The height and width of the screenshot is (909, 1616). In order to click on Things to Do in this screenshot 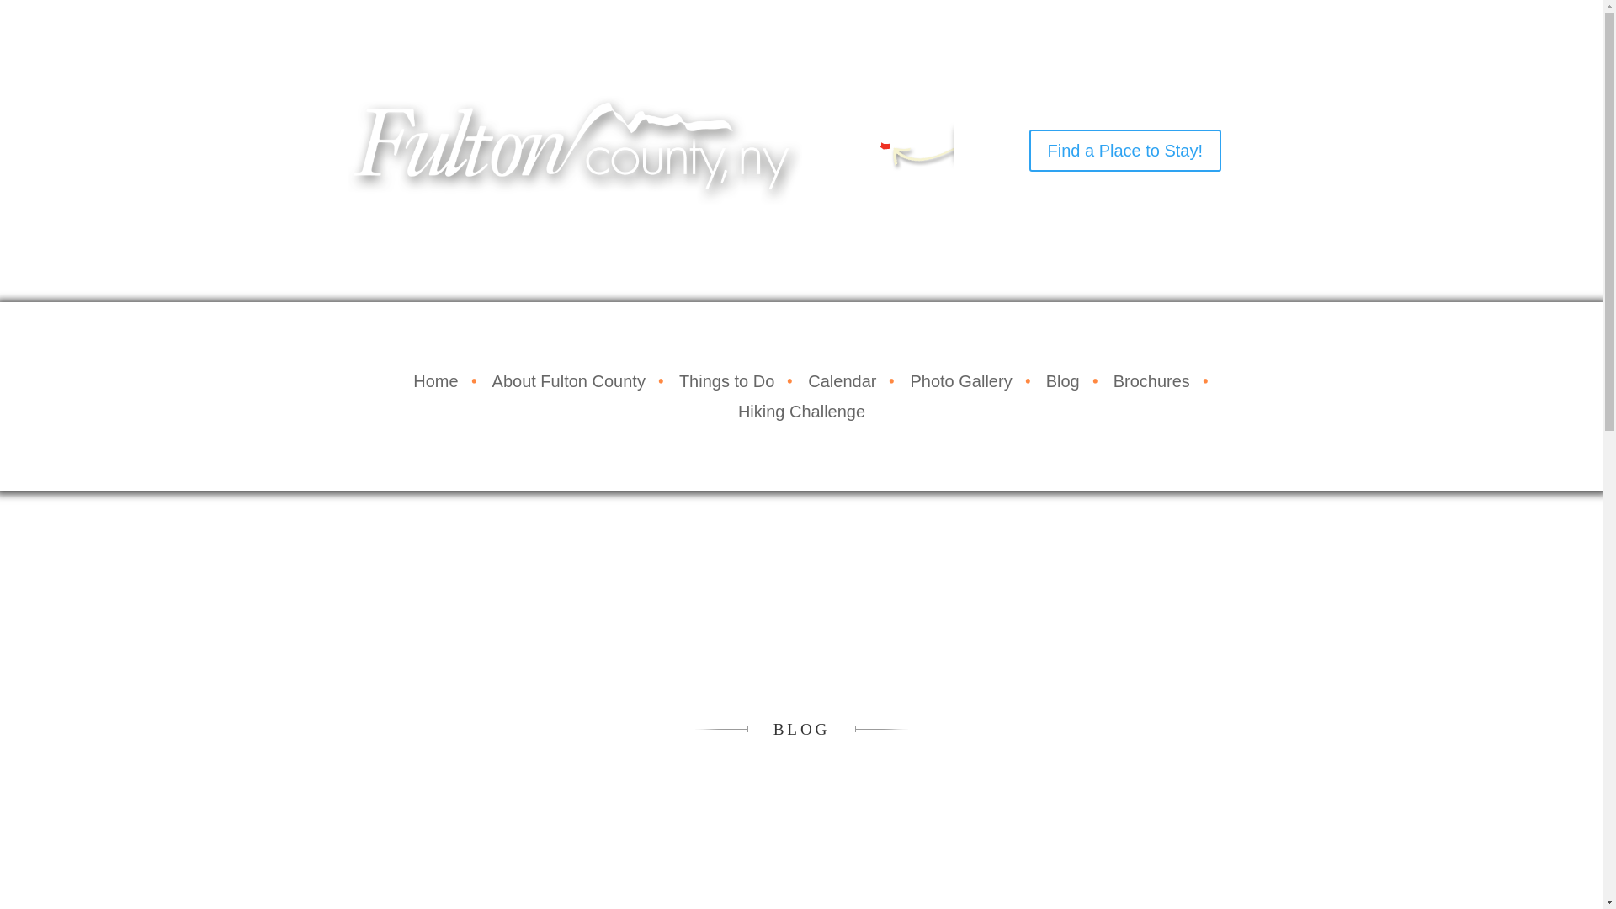, I will do `click(727, 380)`.